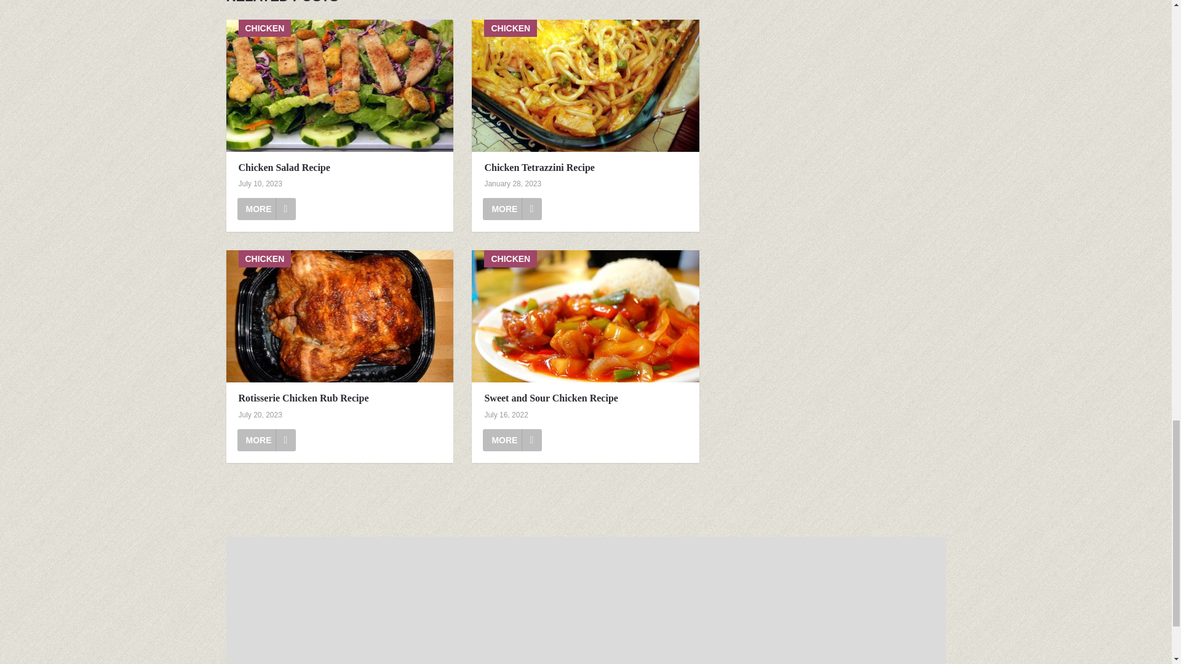 The image size is (1181, 664). What do you see at coordinates (266, 440) in the screenshot?
I see `Rotisserie Chicken Rub Recipe` at bounding box center [266, 440].